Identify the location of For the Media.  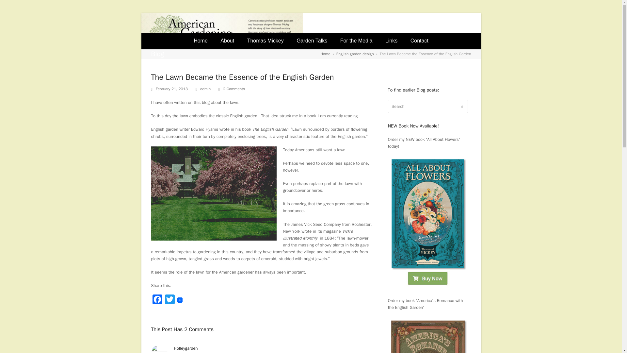
(356, 41).